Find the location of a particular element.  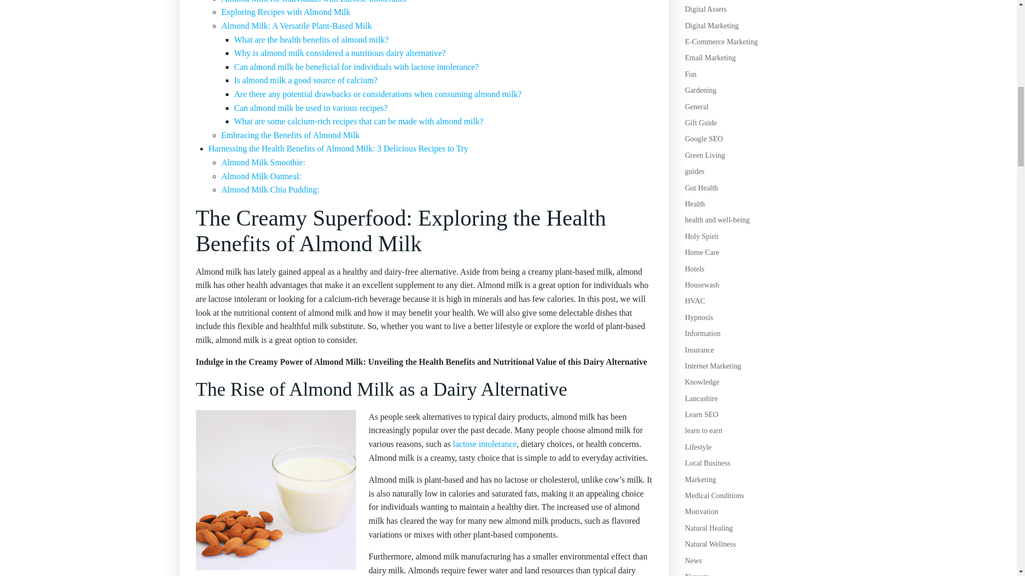

Embracing the Benefits of Almond Milk is located at coordinates (290, 135).